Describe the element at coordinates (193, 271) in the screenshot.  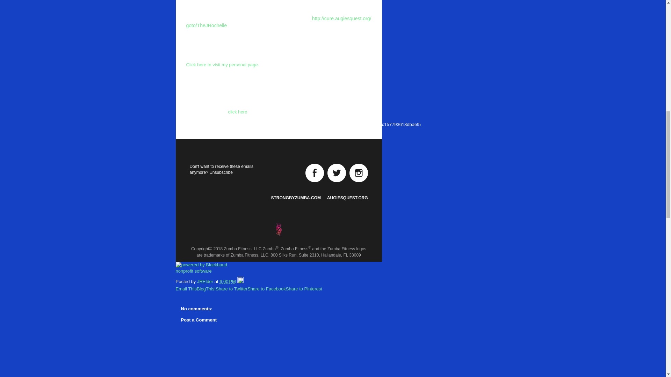
I see `nonprofit software` at that location.